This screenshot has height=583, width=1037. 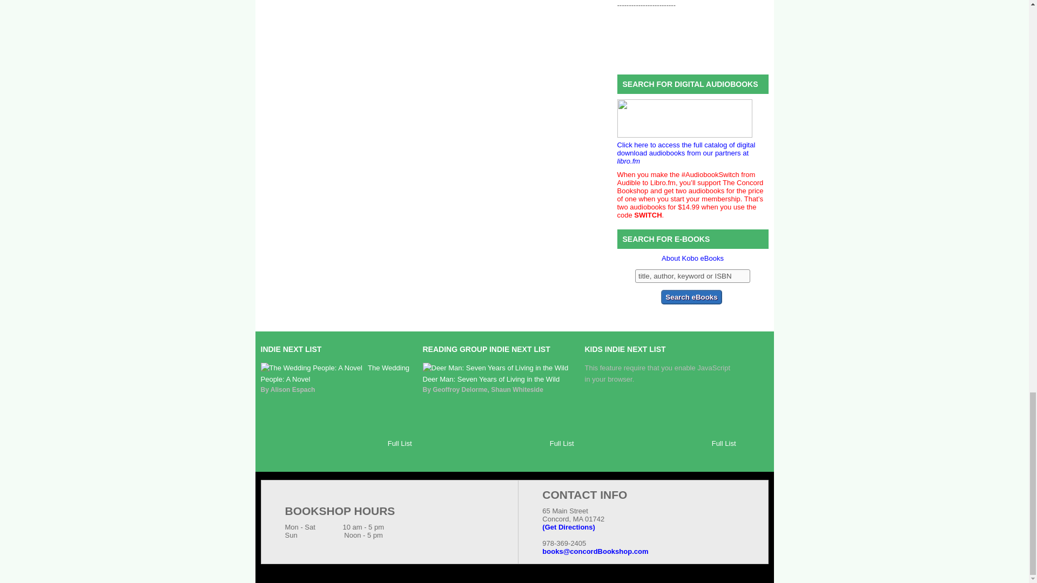 I want to click on The Wedding People: A Novel - by Alison Espach, so click(x=311, y=368).